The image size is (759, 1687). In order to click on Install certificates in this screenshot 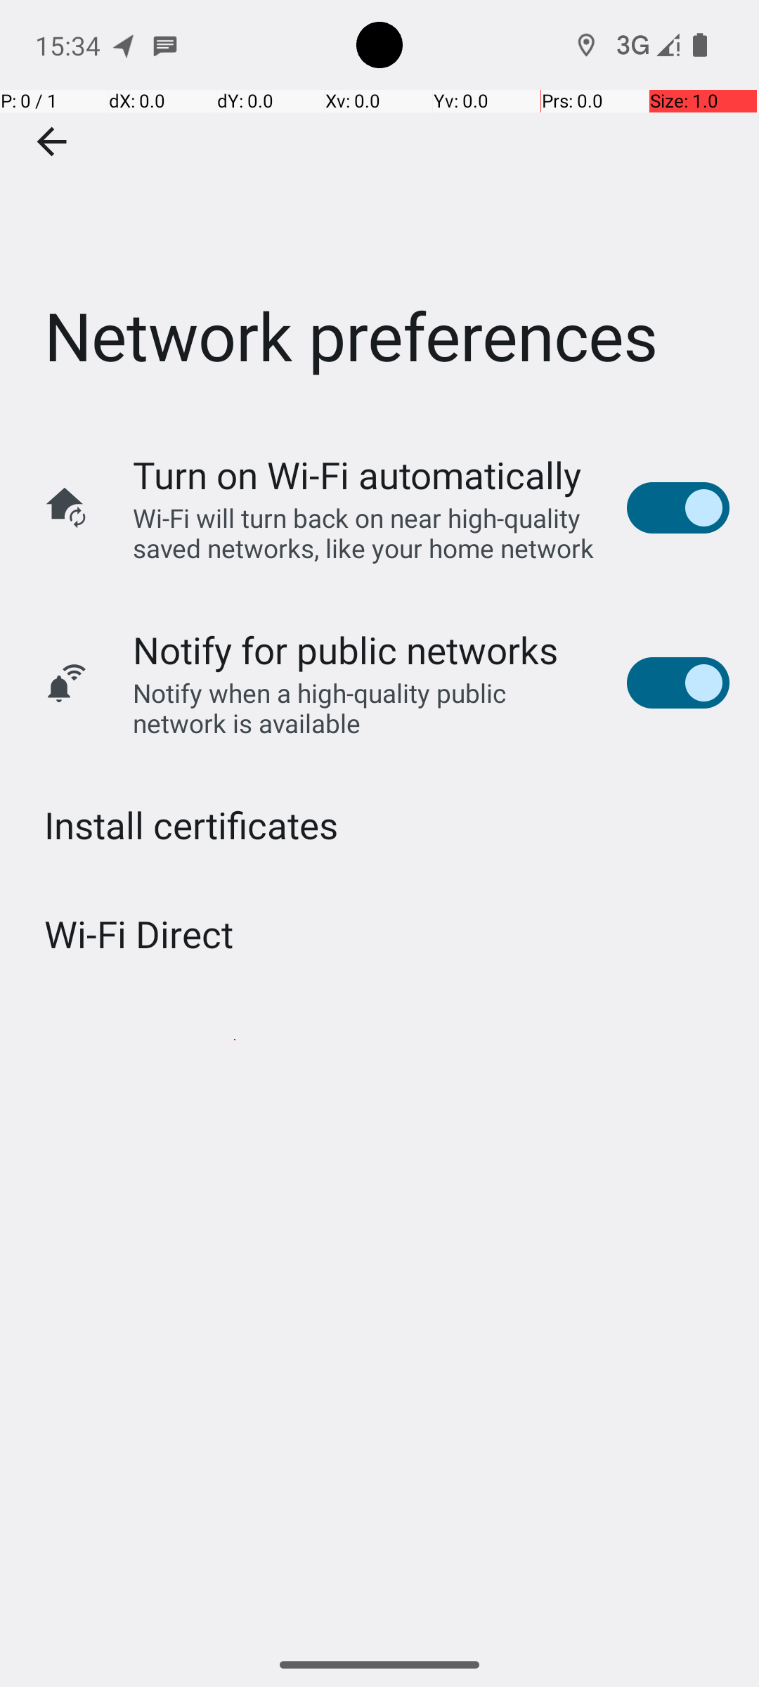, I will do `click(191, 825)`.